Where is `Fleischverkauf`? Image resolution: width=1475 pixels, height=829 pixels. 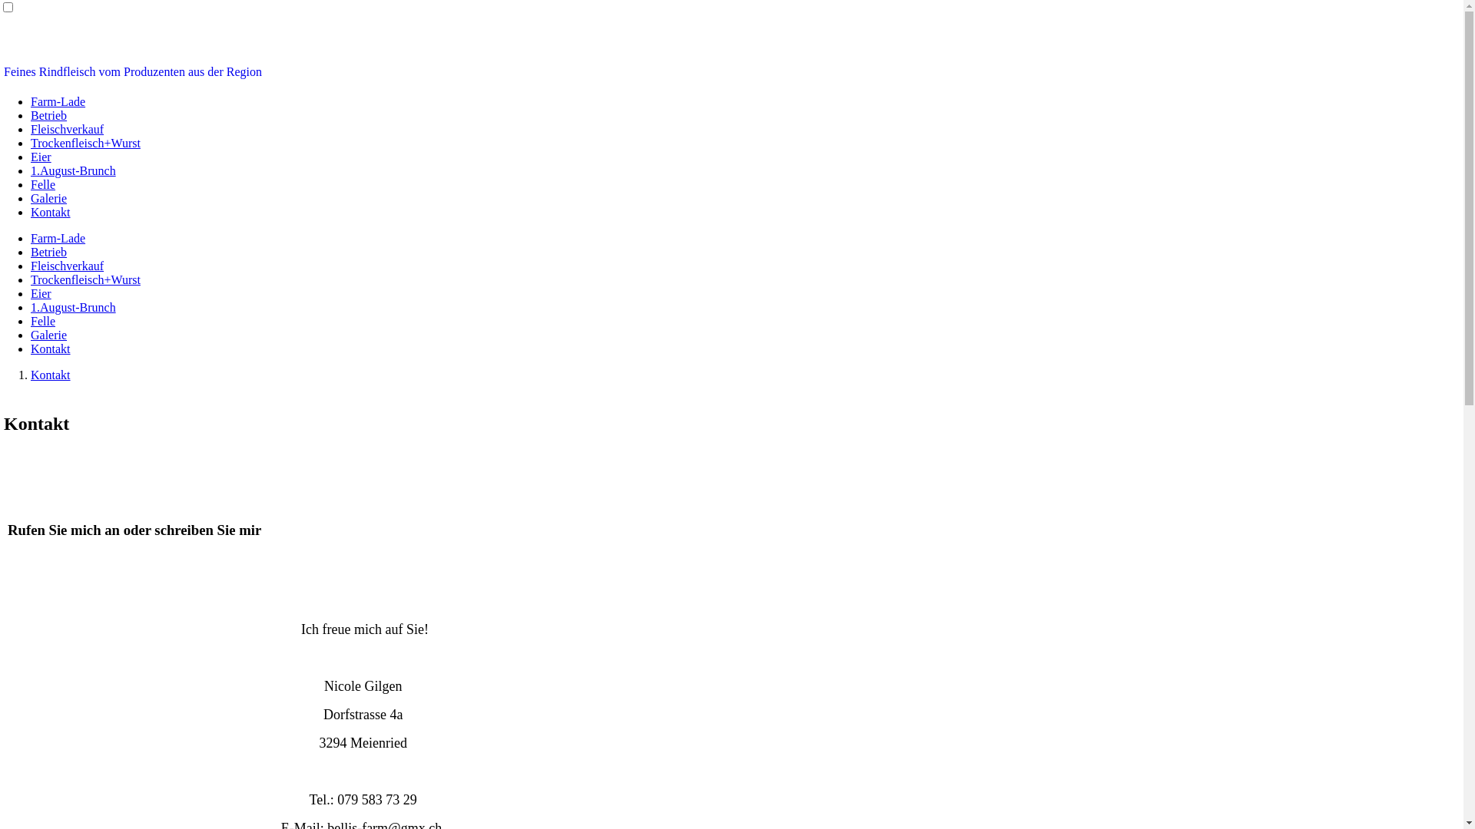 Fleischverkauf is located at coordinates (68, 266).